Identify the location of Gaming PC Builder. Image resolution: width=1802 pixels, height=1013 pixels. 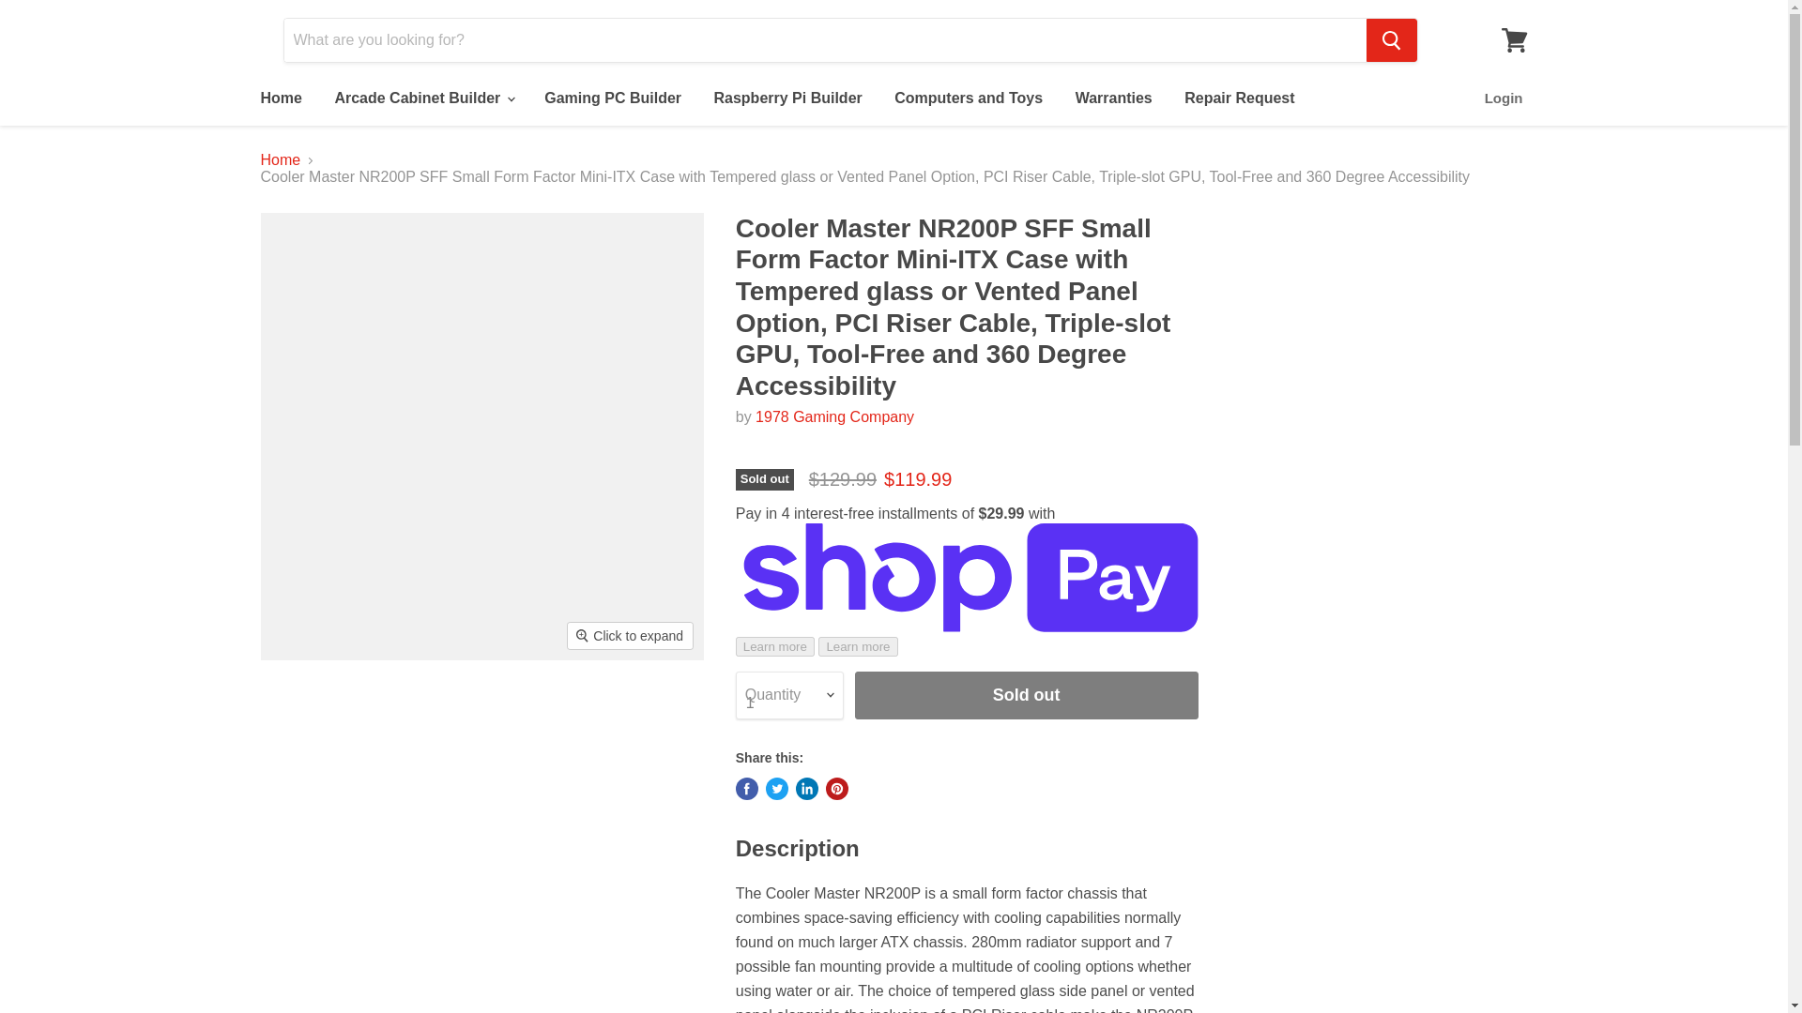
(612, 98).